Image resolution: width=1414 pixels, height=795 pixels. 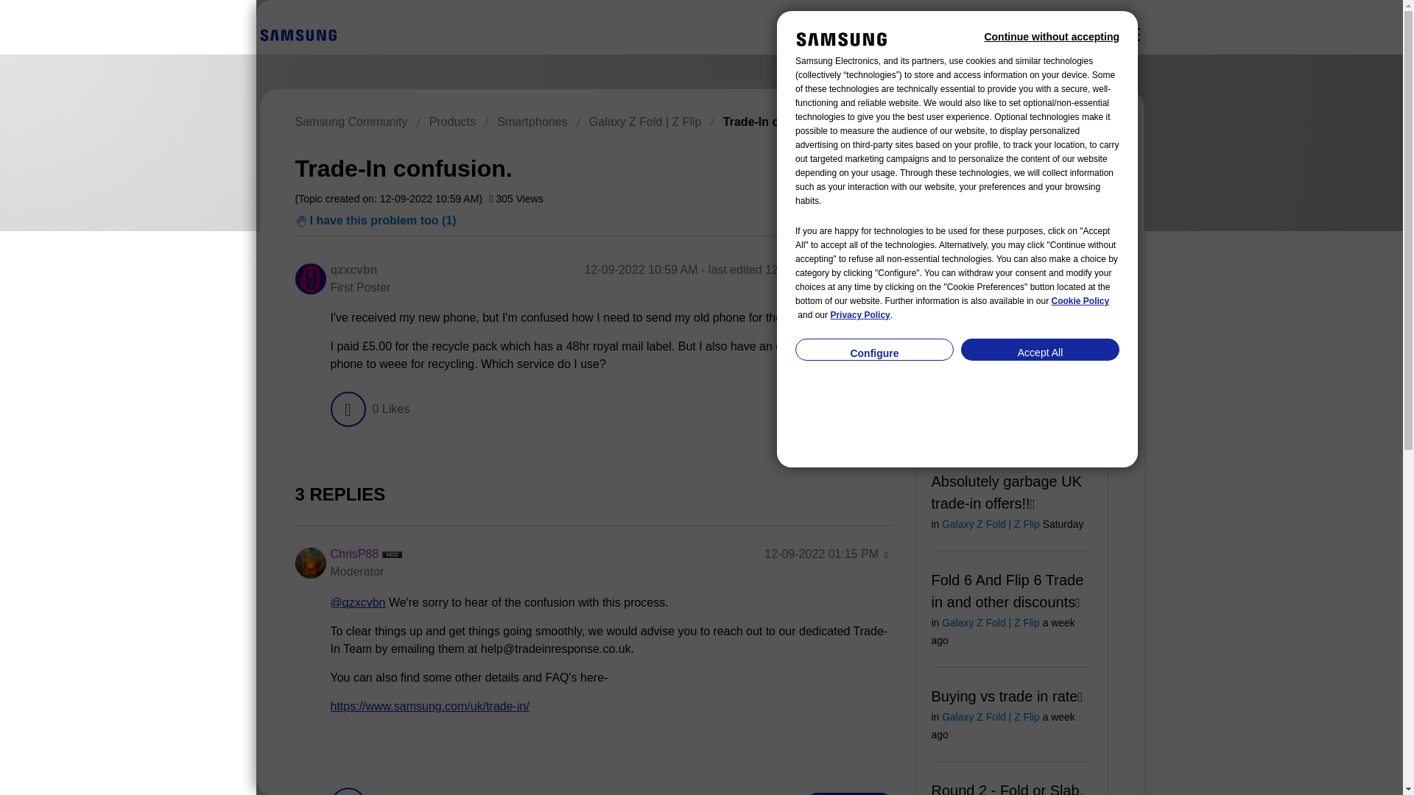 I want to click on Show option menu, so click(x=885, y=271).